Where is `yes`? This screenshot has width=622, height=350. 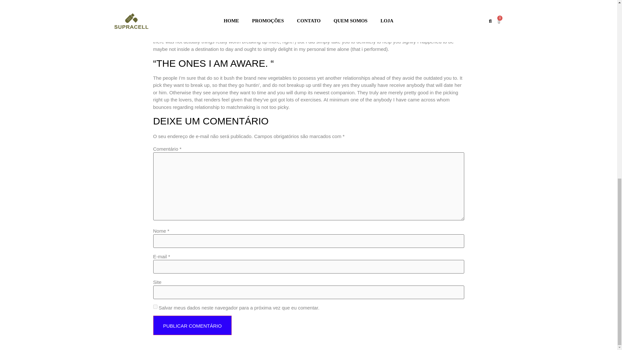 yes is located at coordinates (155, 307).